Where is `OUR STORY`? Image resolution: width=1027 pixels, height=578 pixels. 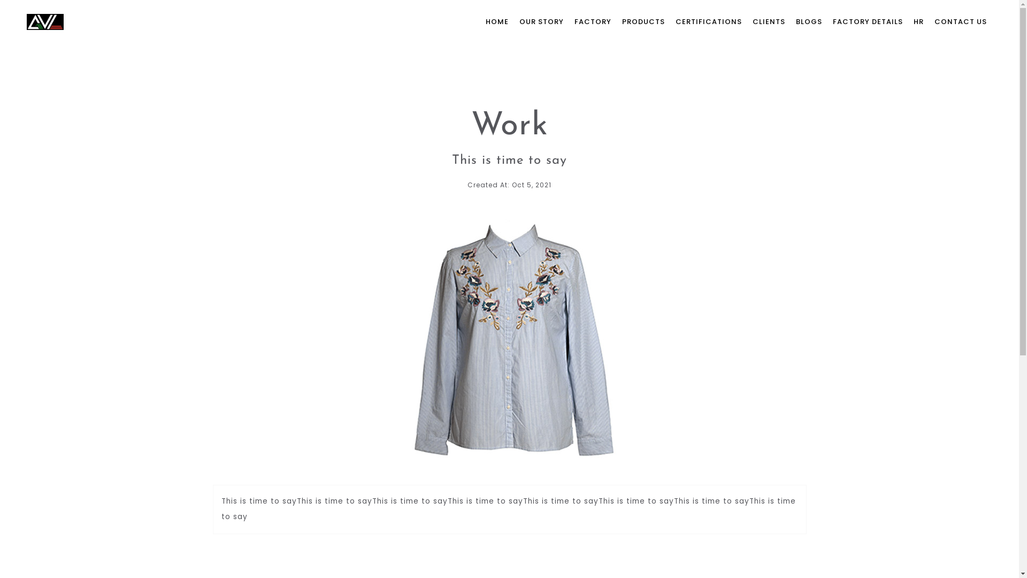 OUR STORY is located at coordinates (541, 21).